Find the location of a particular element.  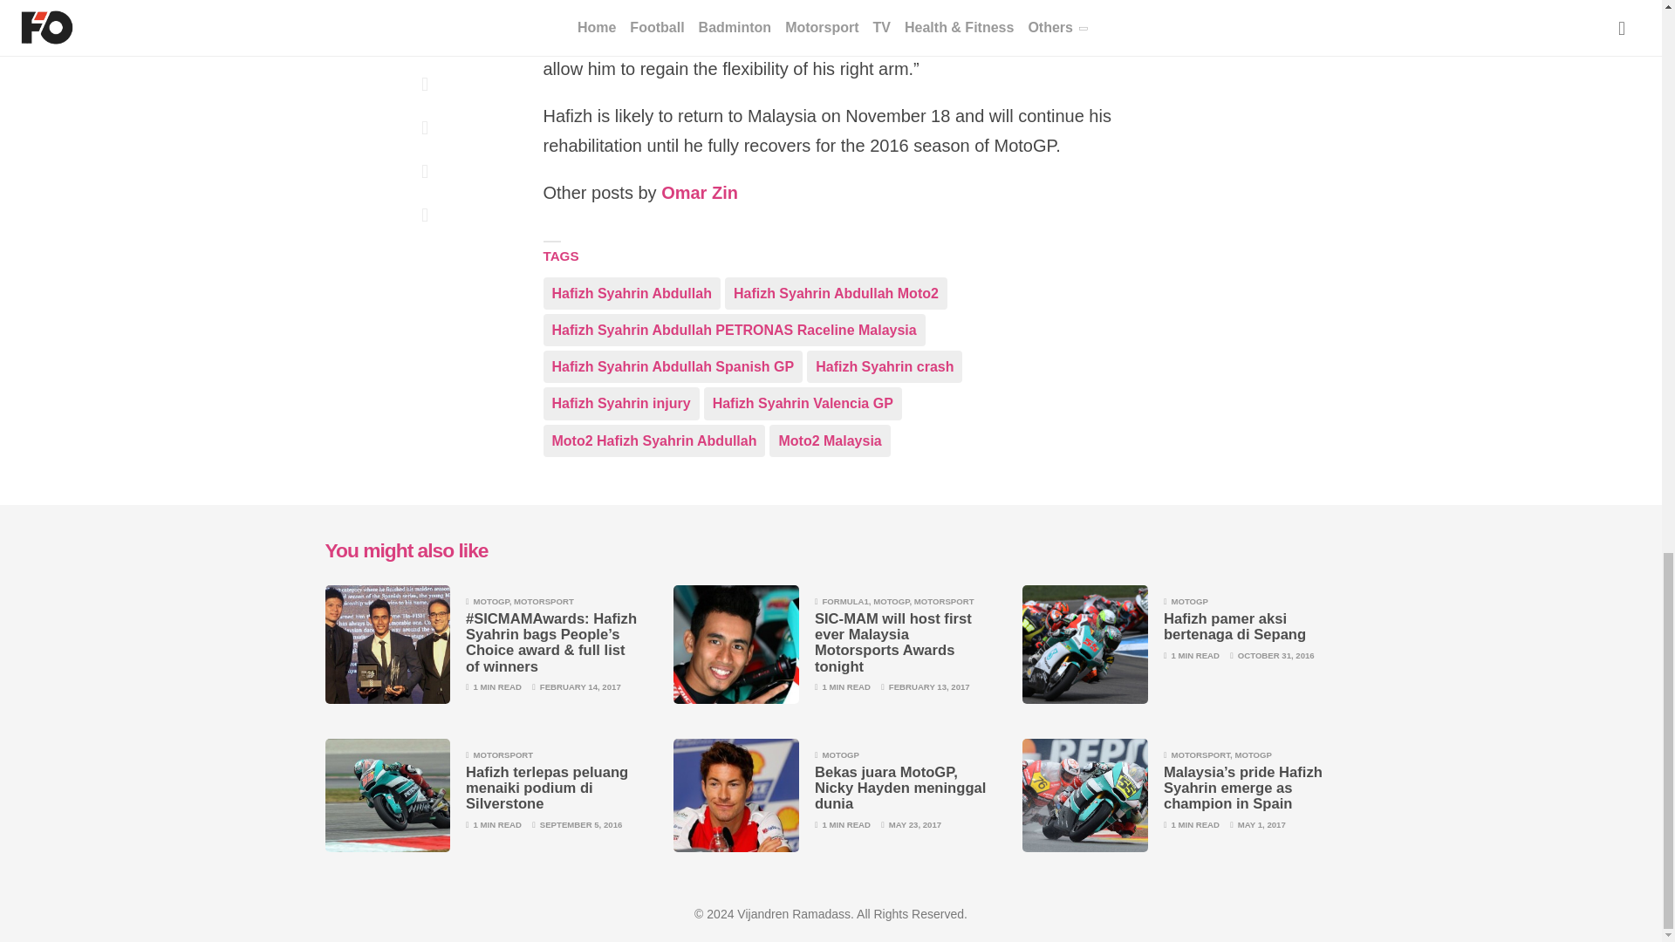

Hafizh Syahrin Abdullah Spanish GP is located at coordinates (672, 366).